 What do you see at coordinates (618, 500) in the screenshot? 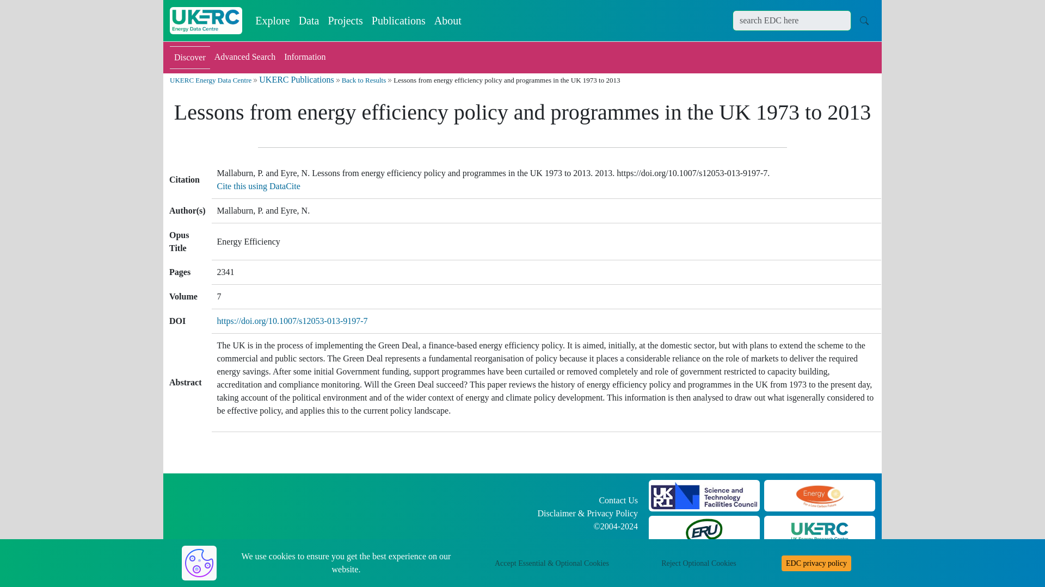
I see `Contact Us` at bounding box center [618, 500].